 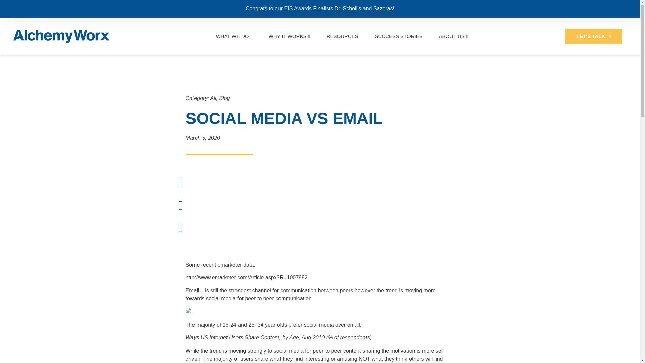 I want to click on RESOURCES, so click(x=342, y=36).